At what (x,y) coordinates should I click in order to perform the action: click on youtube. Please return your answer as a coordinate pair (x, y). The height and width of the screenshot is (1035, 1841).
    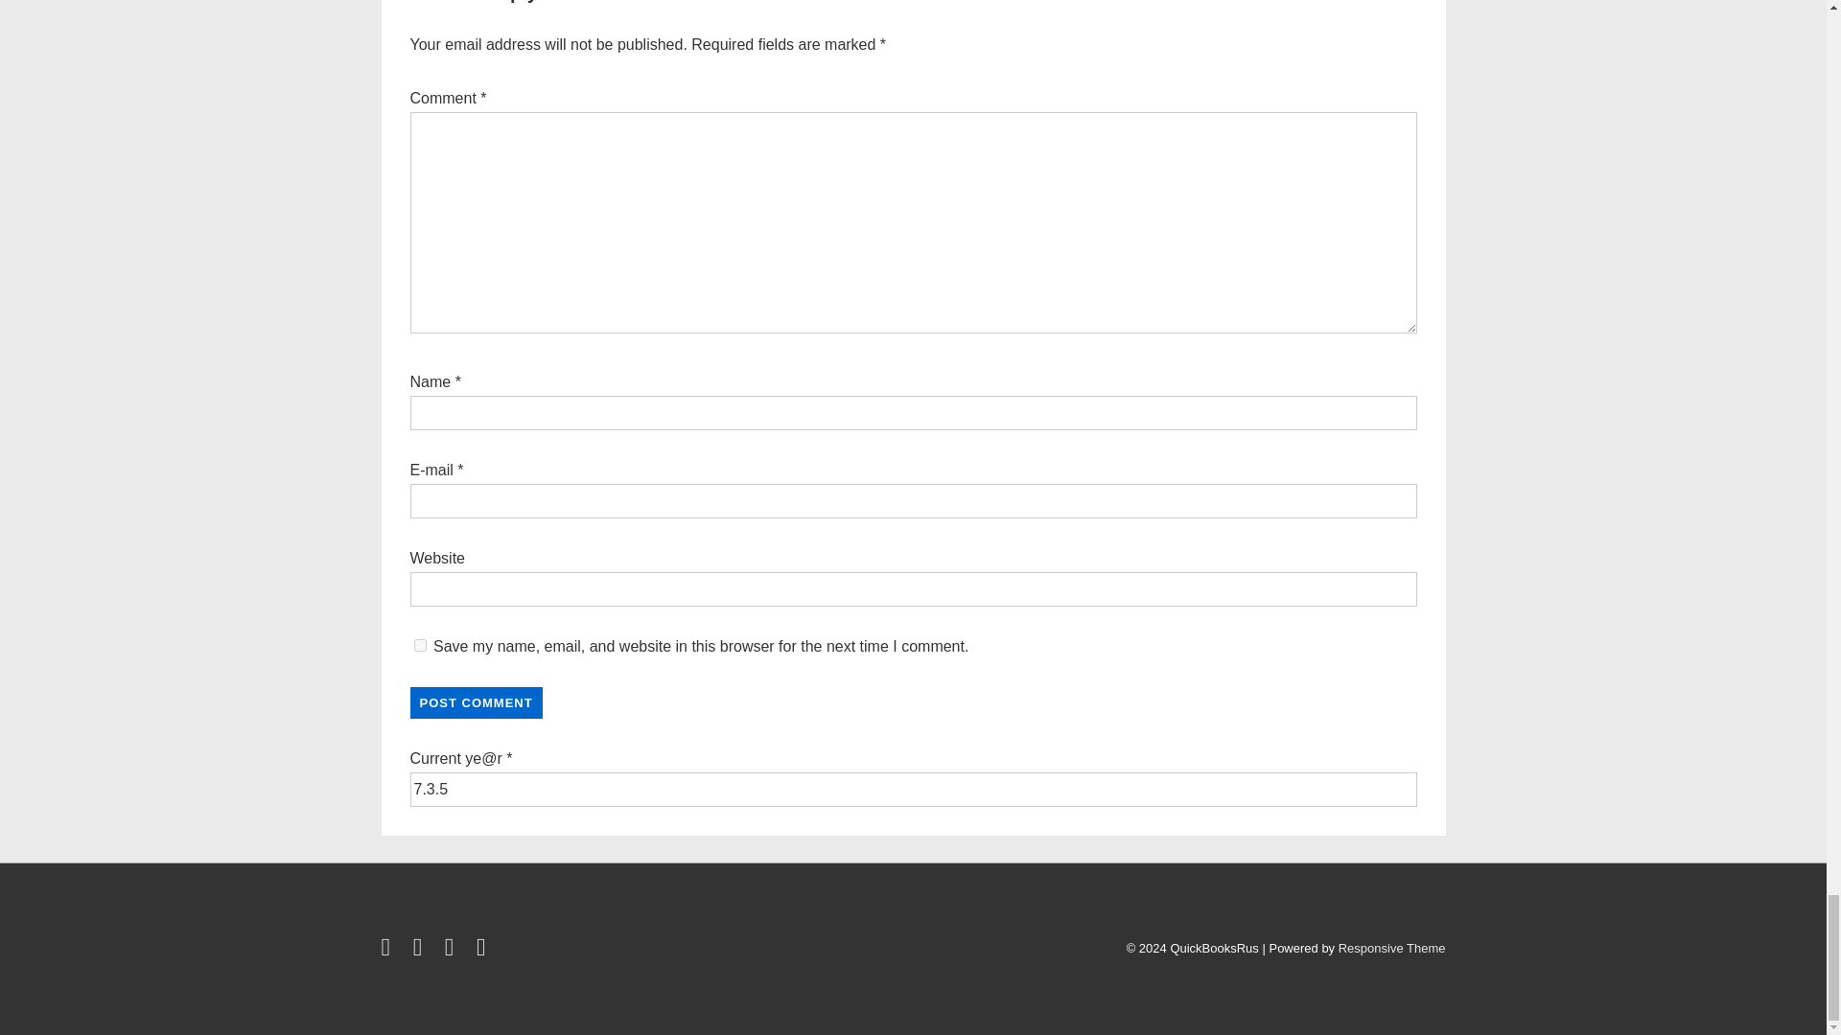
    Looking at the image, I should click on (453, 951).